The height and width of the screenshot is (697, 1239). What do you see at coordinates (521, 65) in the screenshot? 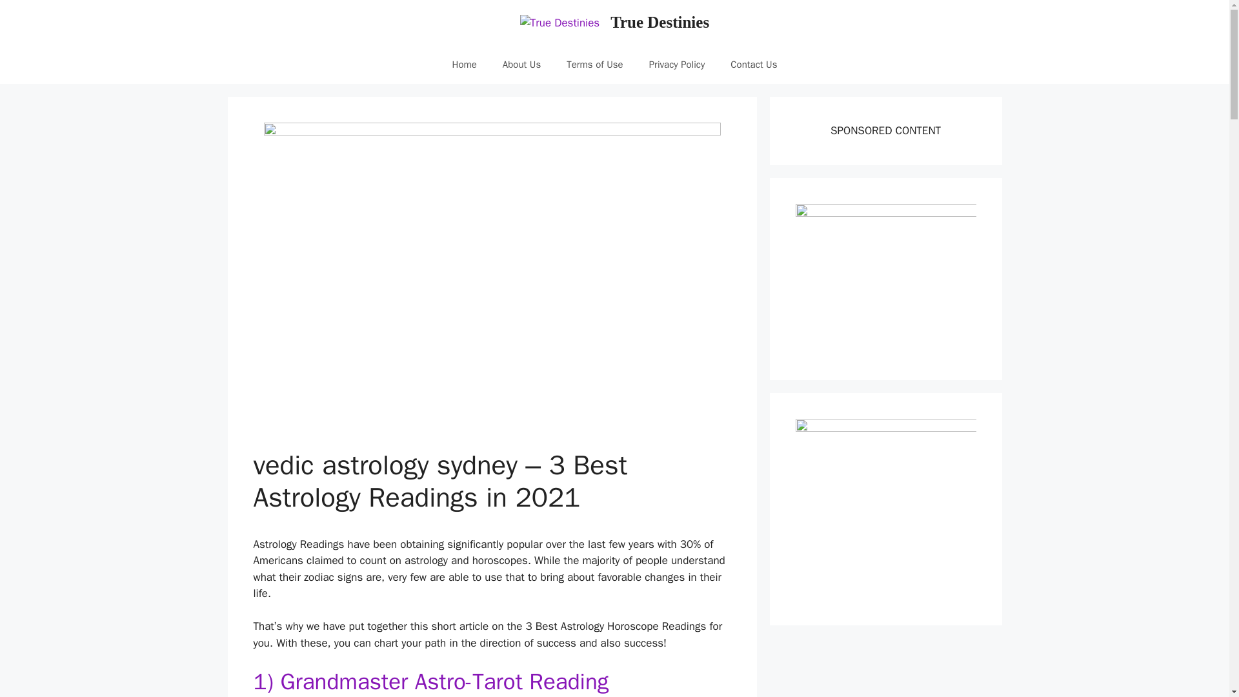
I see `About Us` at bounding box center [521, 65].